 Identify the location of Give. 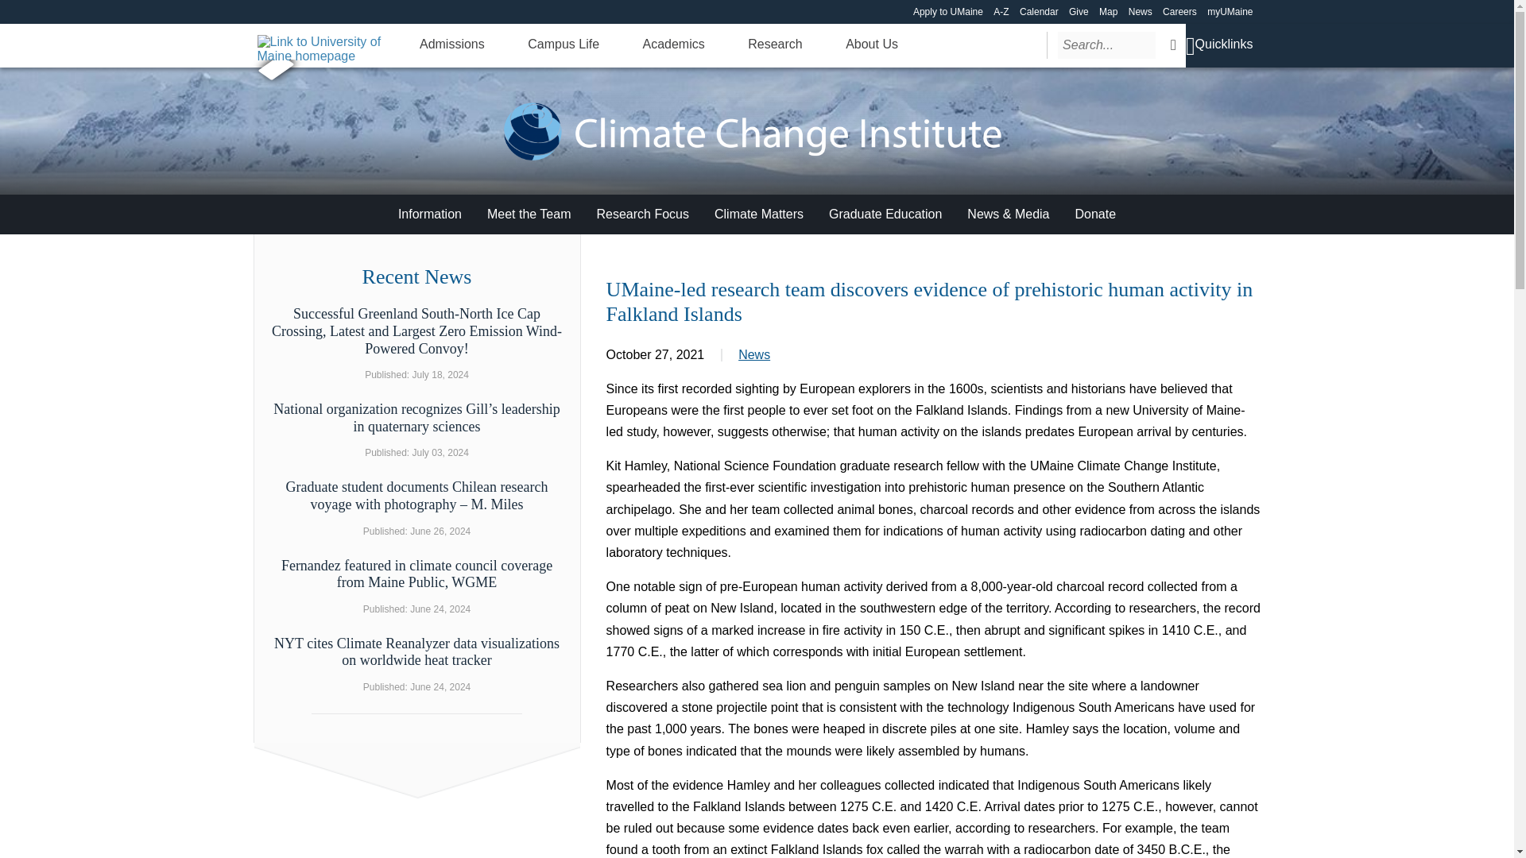
(1079, 11).